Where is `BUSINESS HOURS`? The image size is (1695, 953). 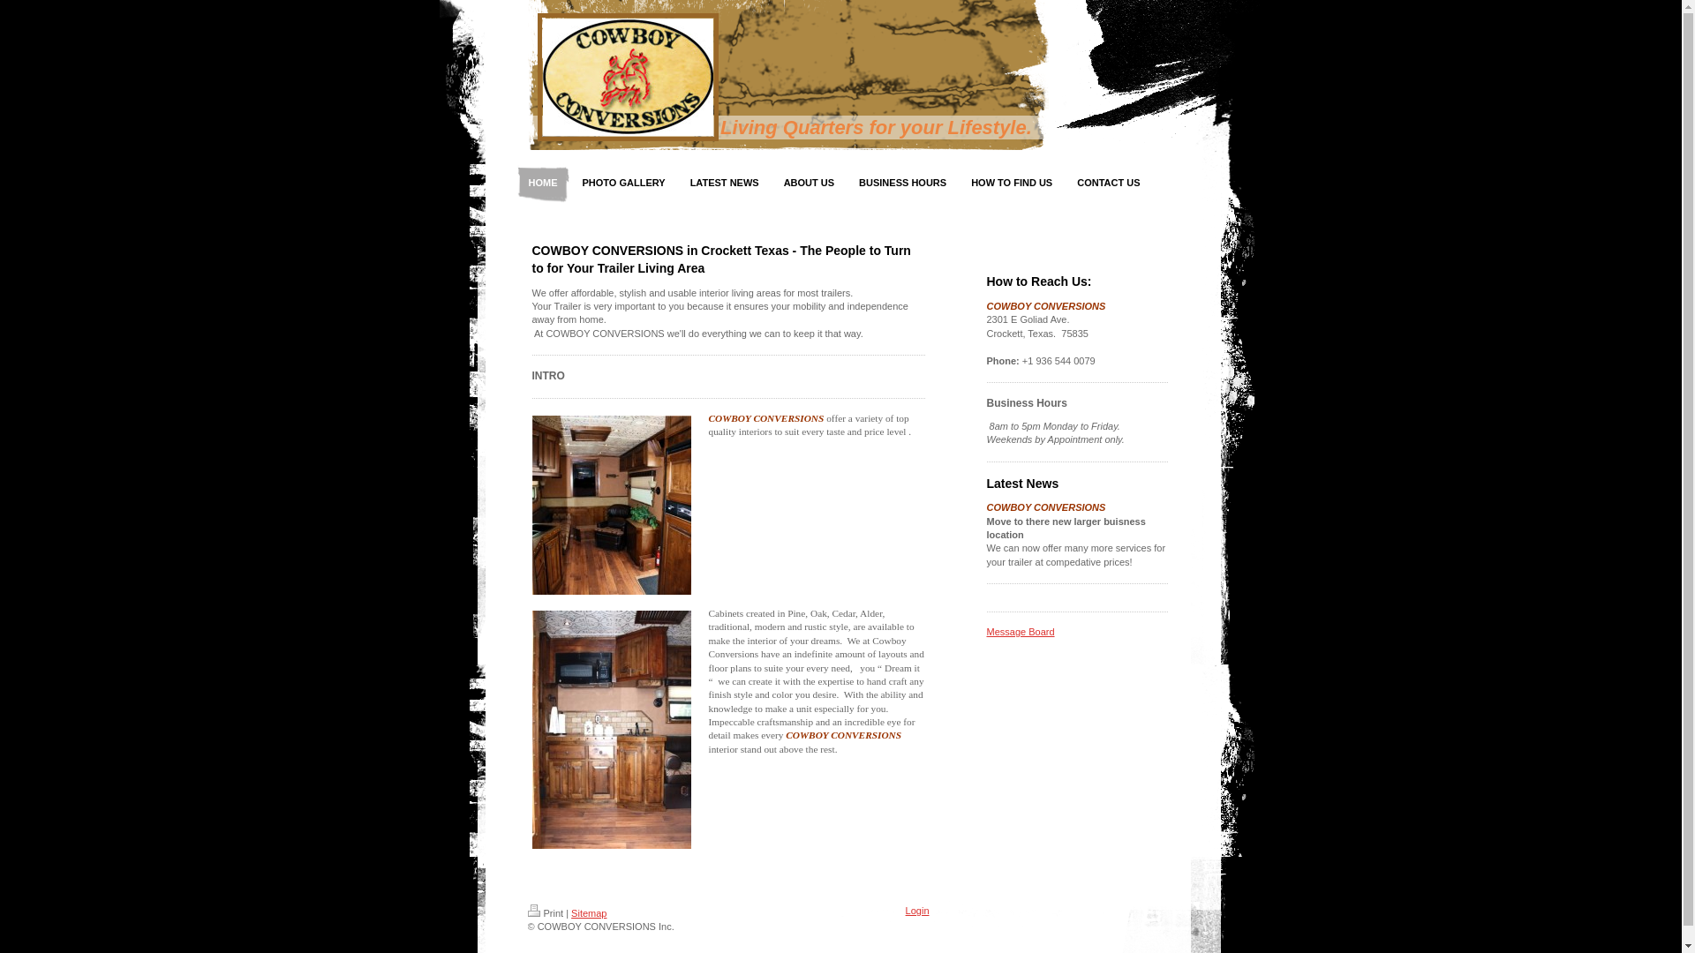 BUSINESS HOURS is located at coordinates (902, 183).